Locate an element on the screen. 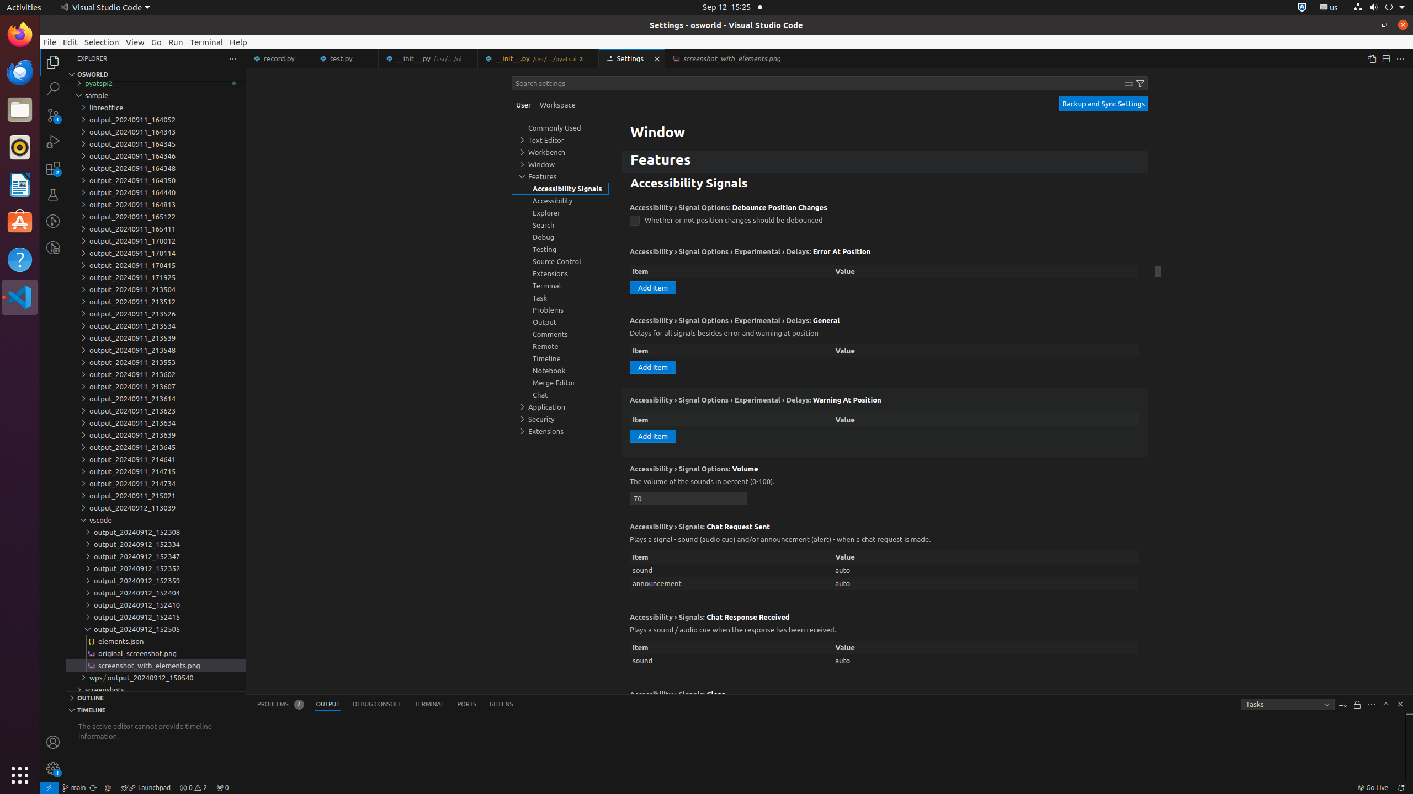 Image resolution: width=1413 pixels, height=794 pixels. output_20240911_164440 is located at coordinates (156, 192).